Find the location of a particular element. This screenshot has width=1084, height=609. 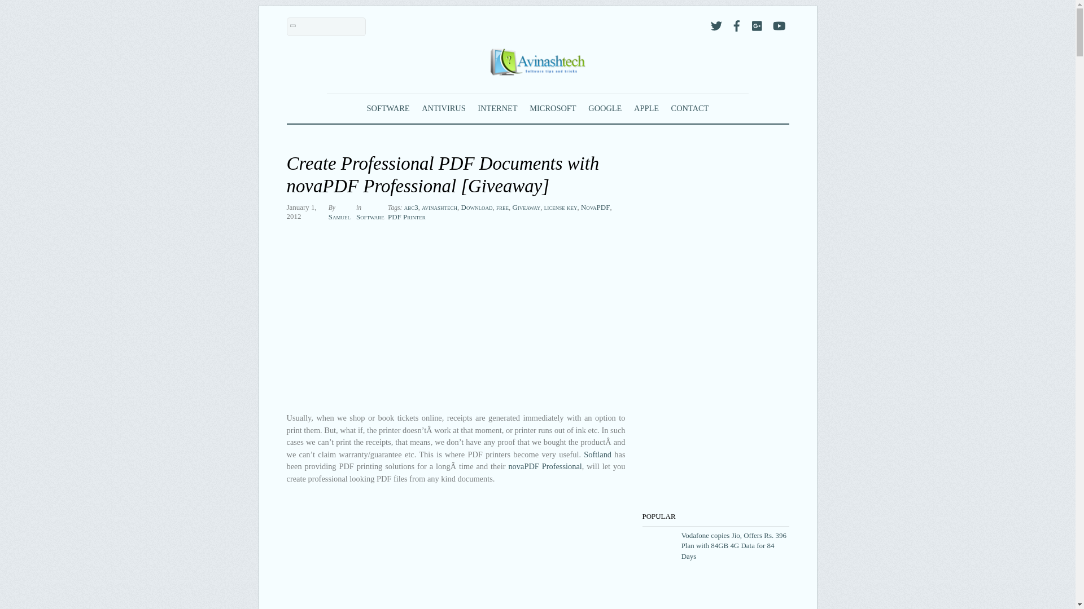

CONTACT is located at coordinates (690, 108).